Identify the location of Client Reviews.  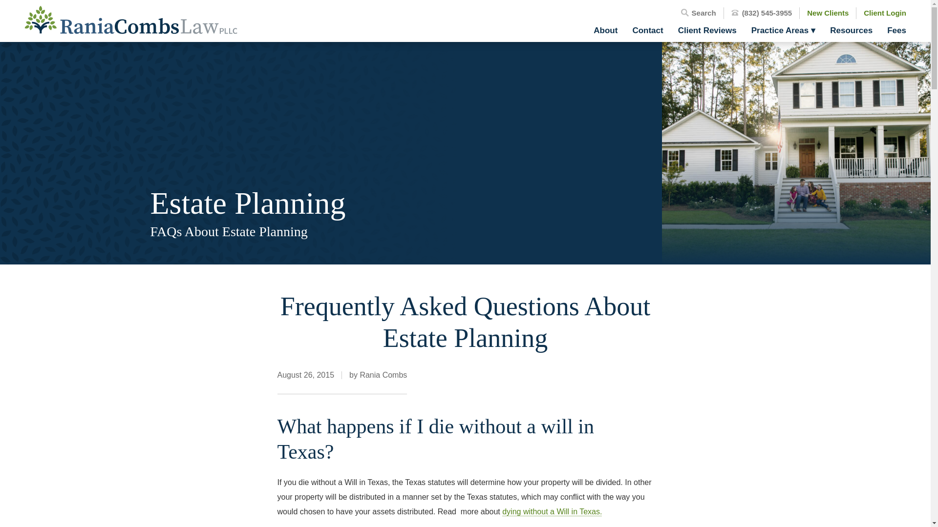
(707, 30).